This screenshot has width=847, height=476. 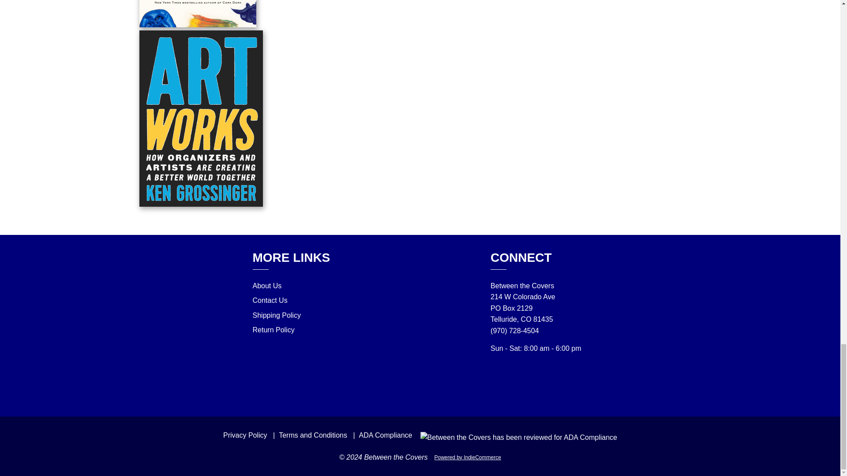 I want to click on Shipping Policy, so click(x=276, y=315).